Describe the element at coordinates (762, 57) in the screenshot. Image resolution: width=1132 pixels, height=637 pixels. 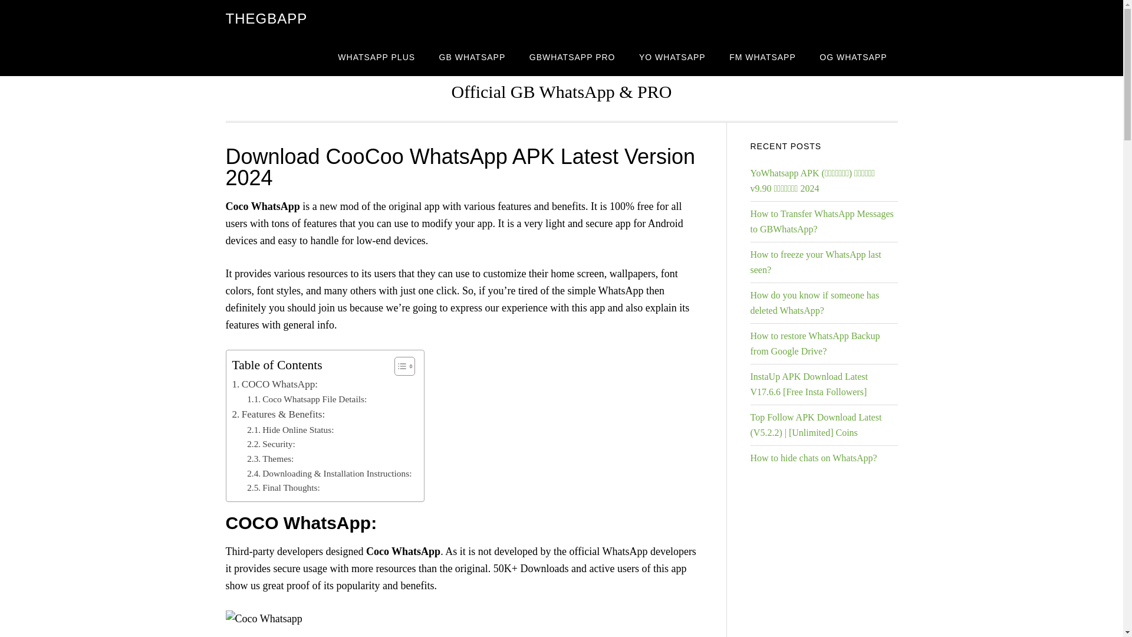
I see `FM WHATSAPP` at that location.